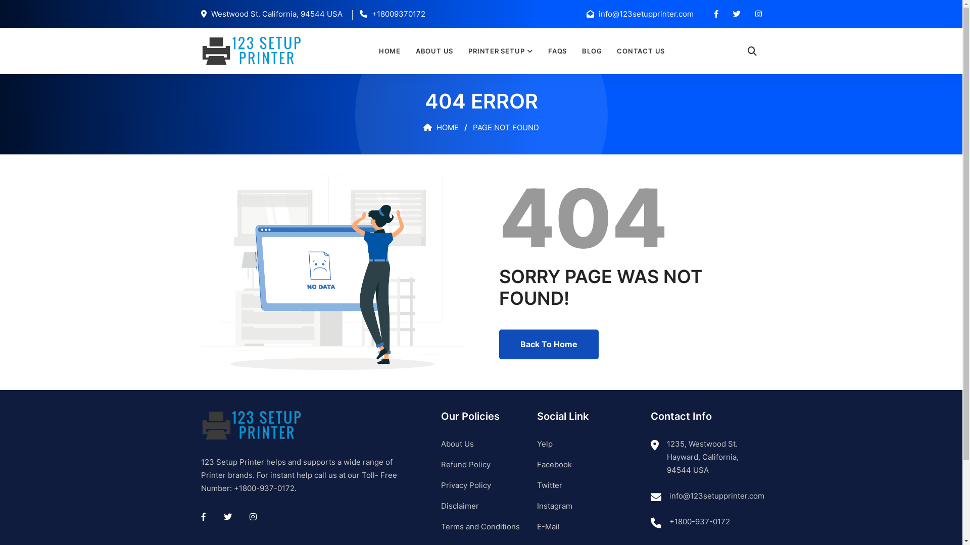 The height and width of the screenshot is (545, 970). What do you see at coordinates (457, 444) in the screenshot?
I see `About Us` at bounding box center [457, 444].